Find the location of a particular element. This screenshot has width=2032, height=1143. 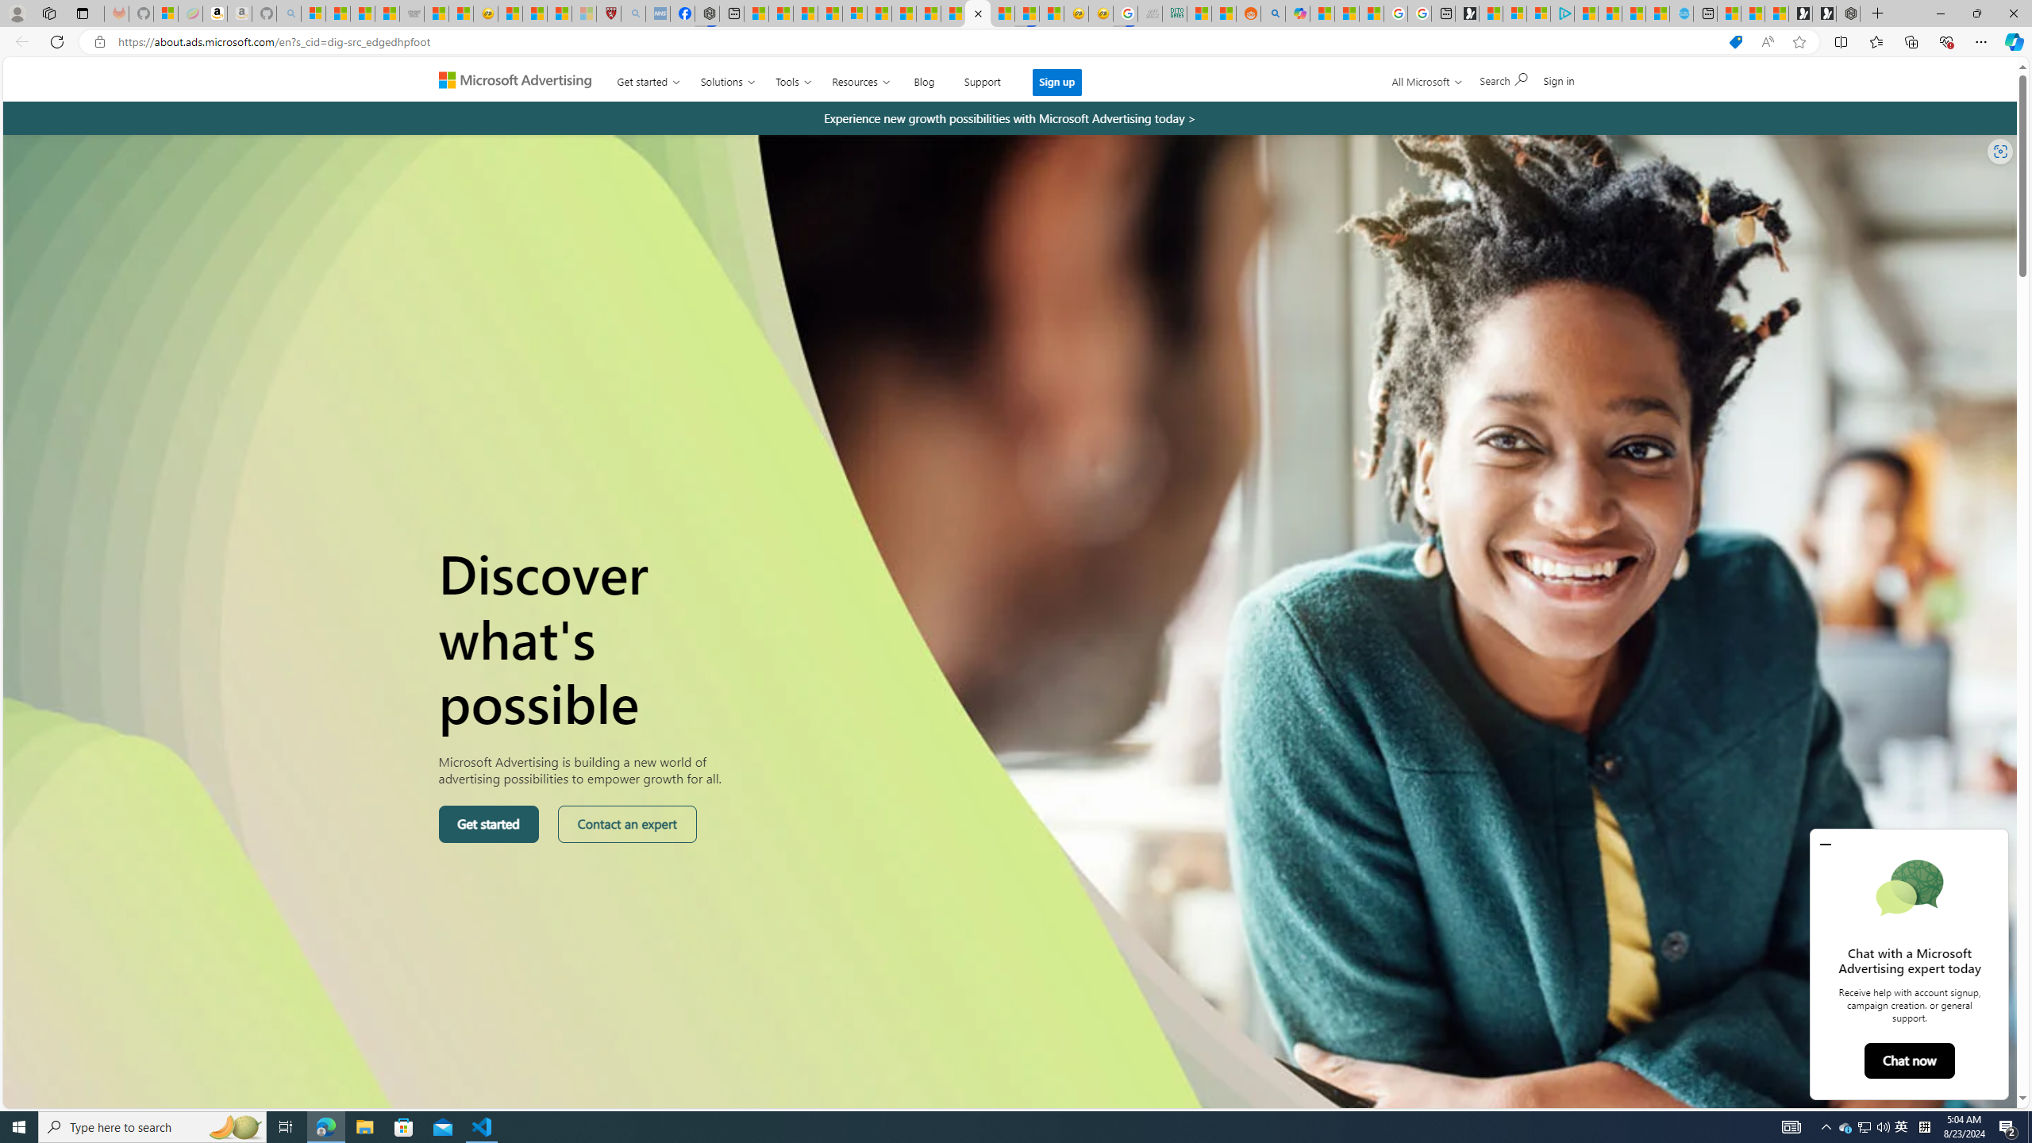

Combat Siege is located at coordinates (411, 13).